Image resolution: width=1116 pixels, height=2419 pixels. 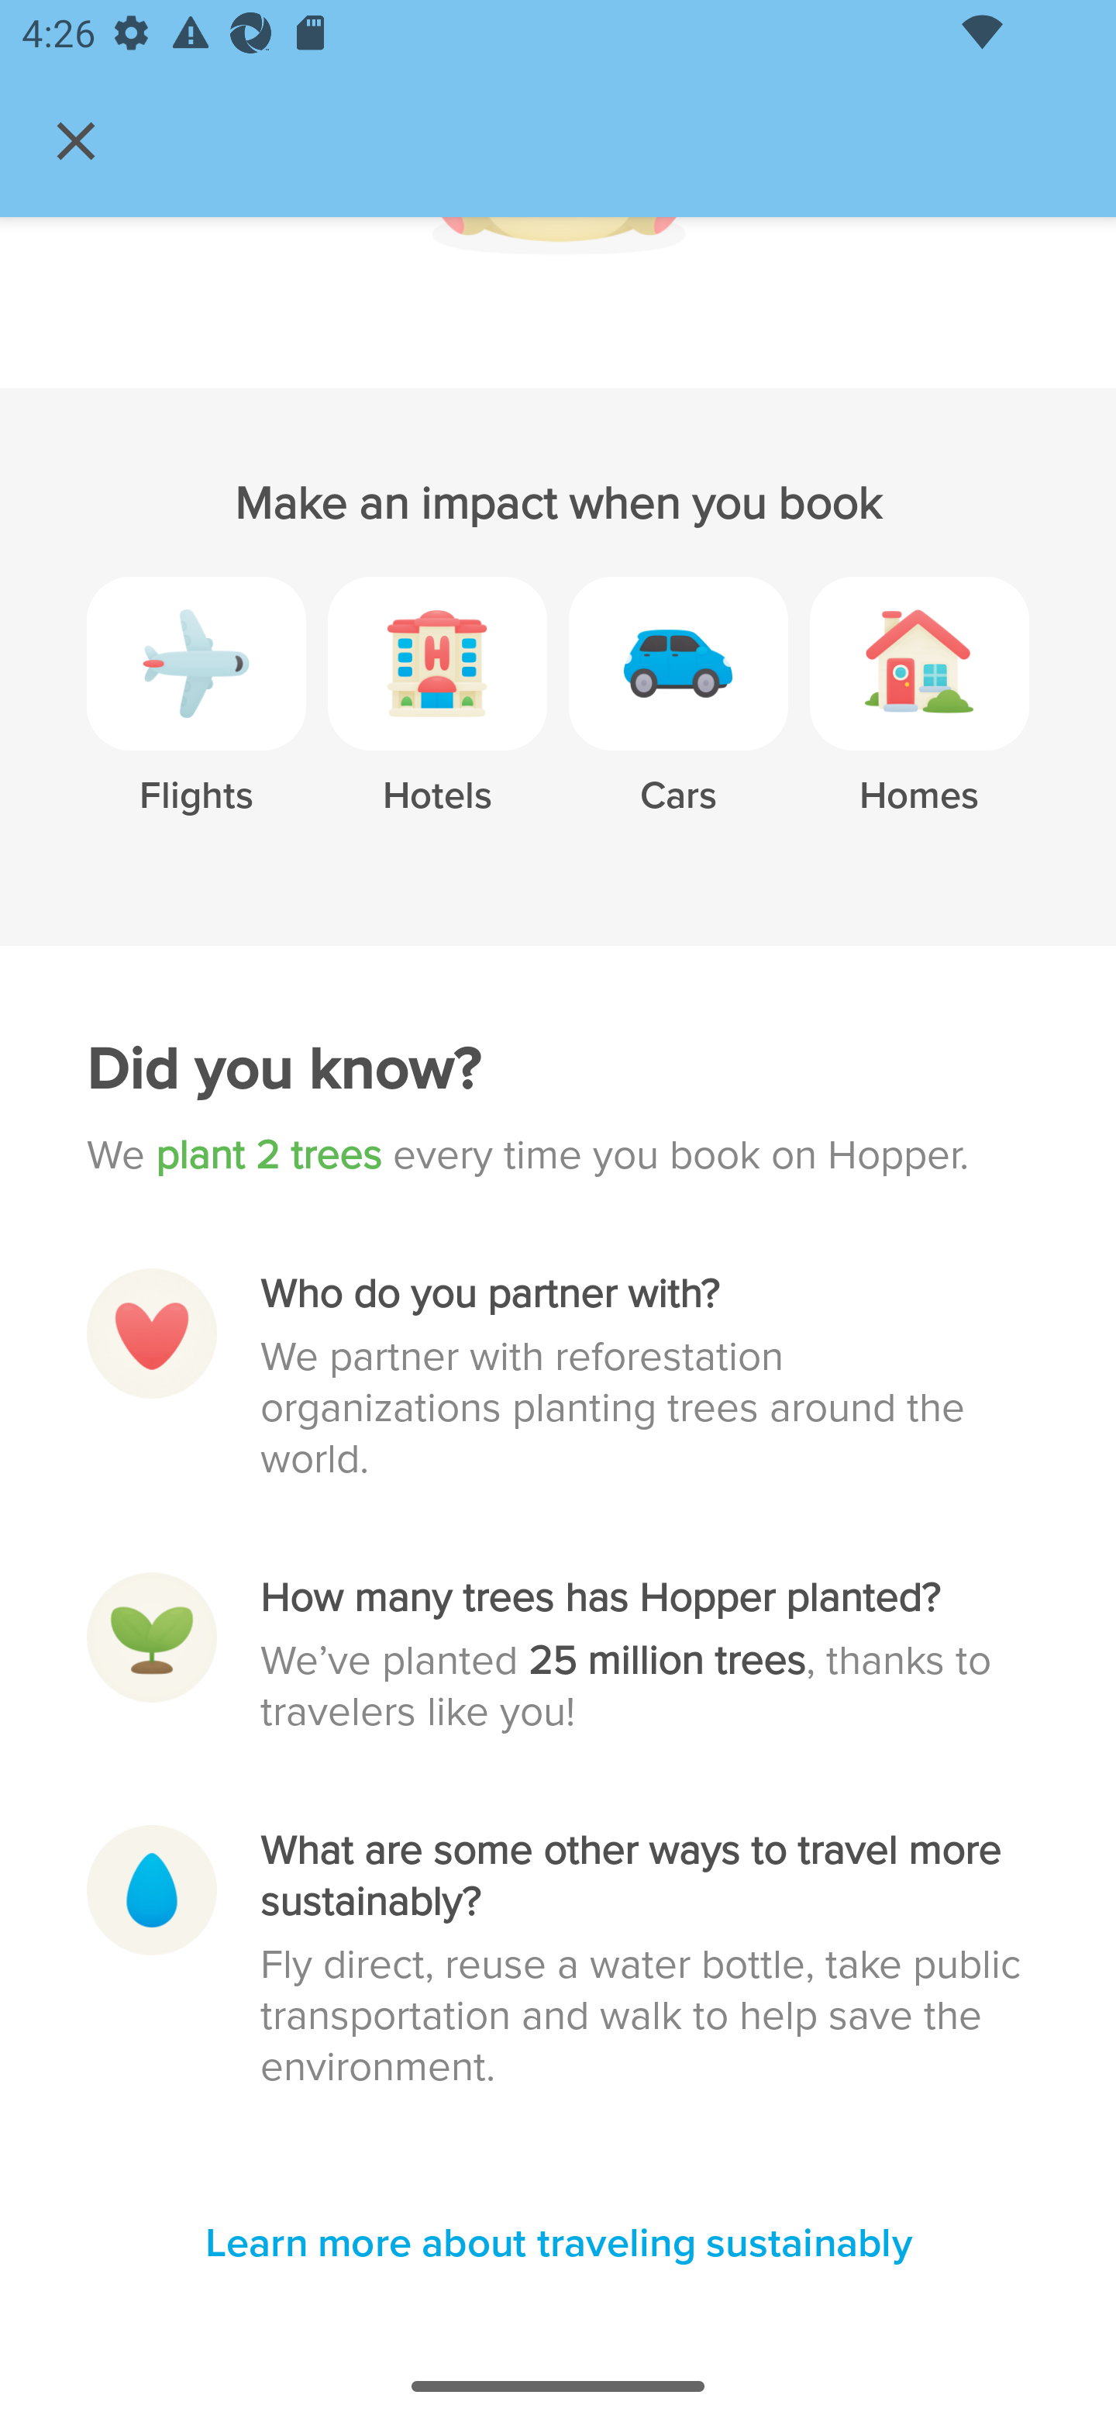 I want to click on Homes, so click(x=919, y=716).